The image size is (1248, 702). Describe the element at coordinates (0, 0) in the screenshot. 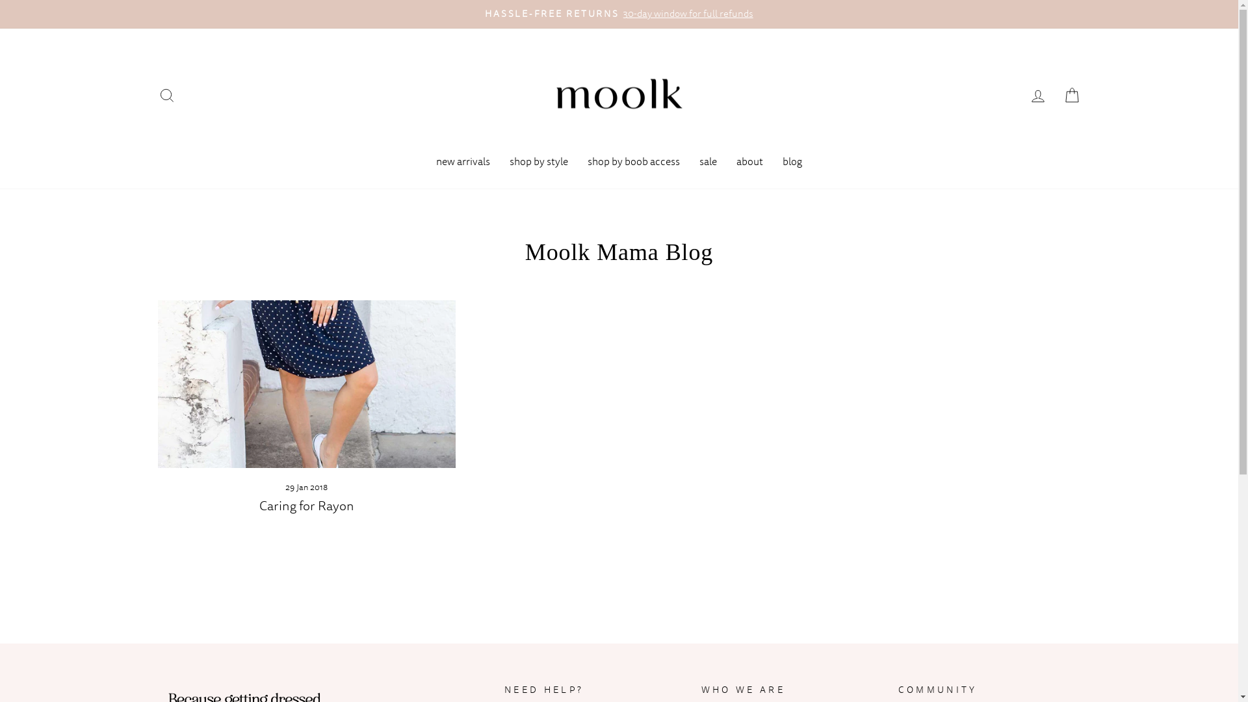

I see `Skip to content` at that location.